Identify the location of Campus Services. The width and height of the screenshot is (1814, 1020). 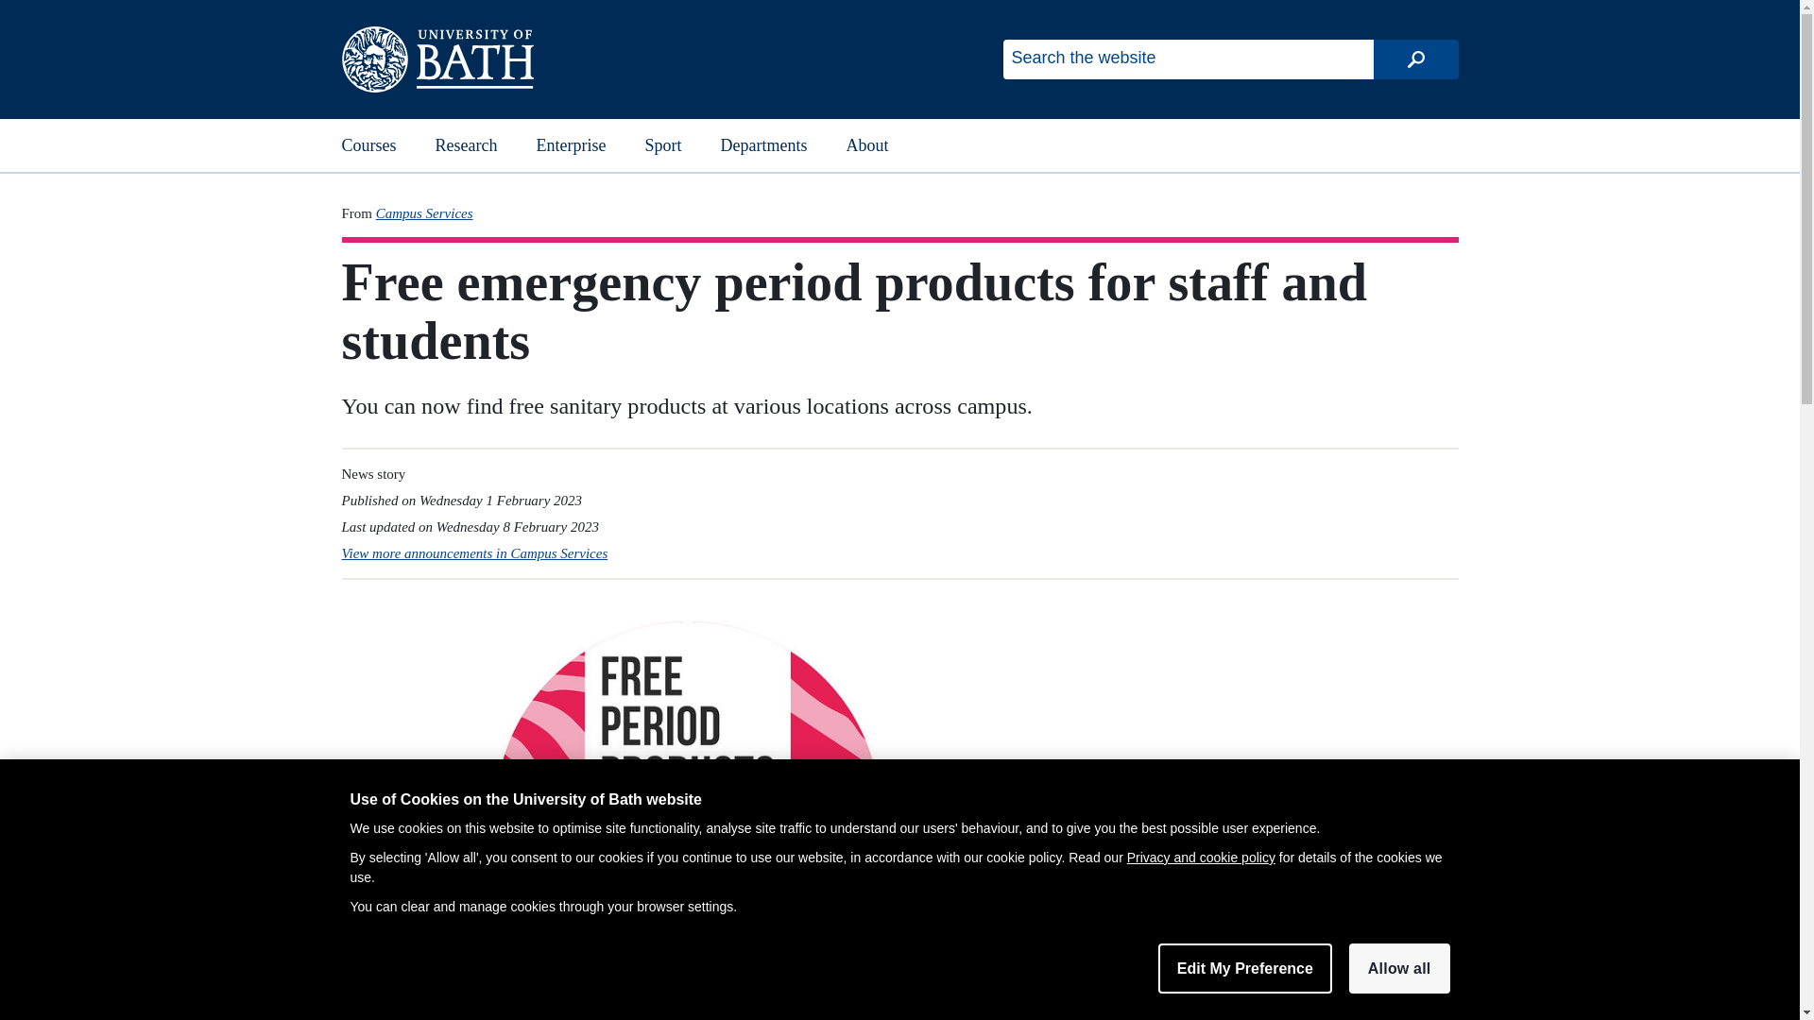
(424, 213).